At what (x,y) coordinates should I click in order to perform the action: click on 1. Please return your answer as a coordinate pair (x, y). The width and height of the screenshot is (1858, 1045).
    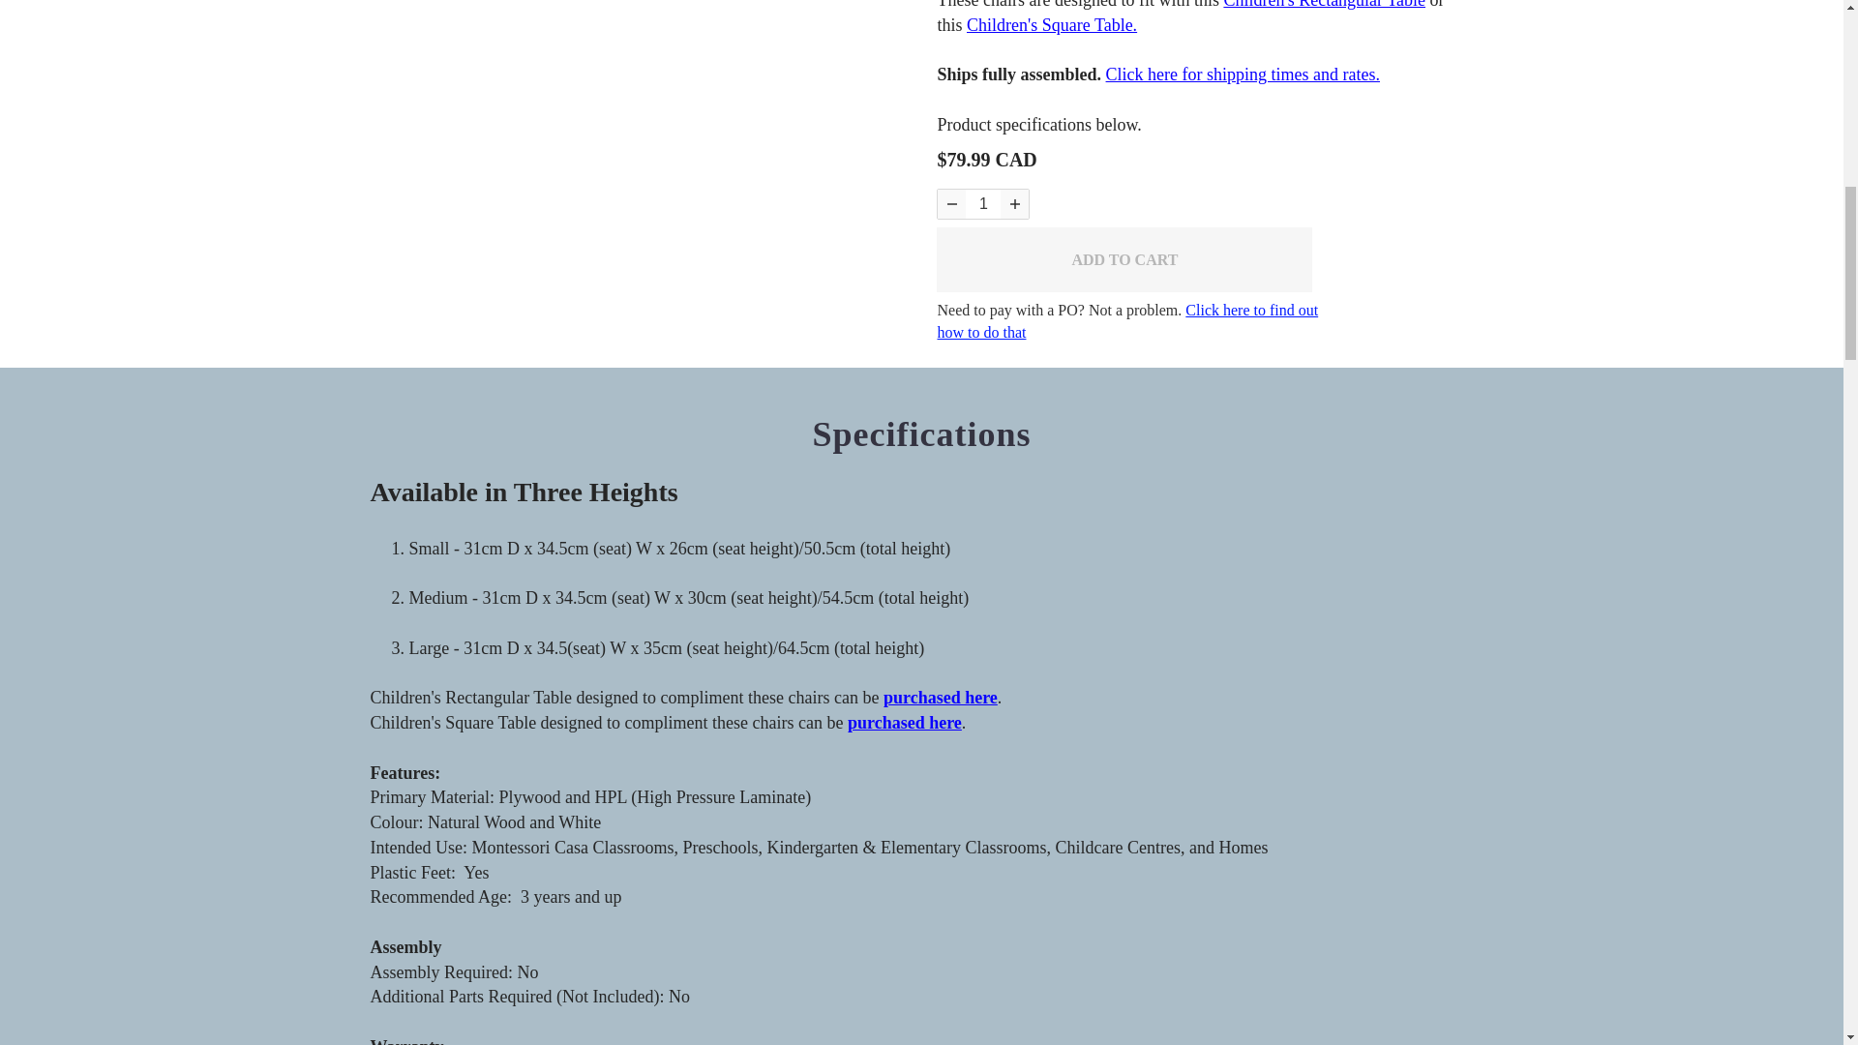
    Looking at the image, I should click on (983, 203).